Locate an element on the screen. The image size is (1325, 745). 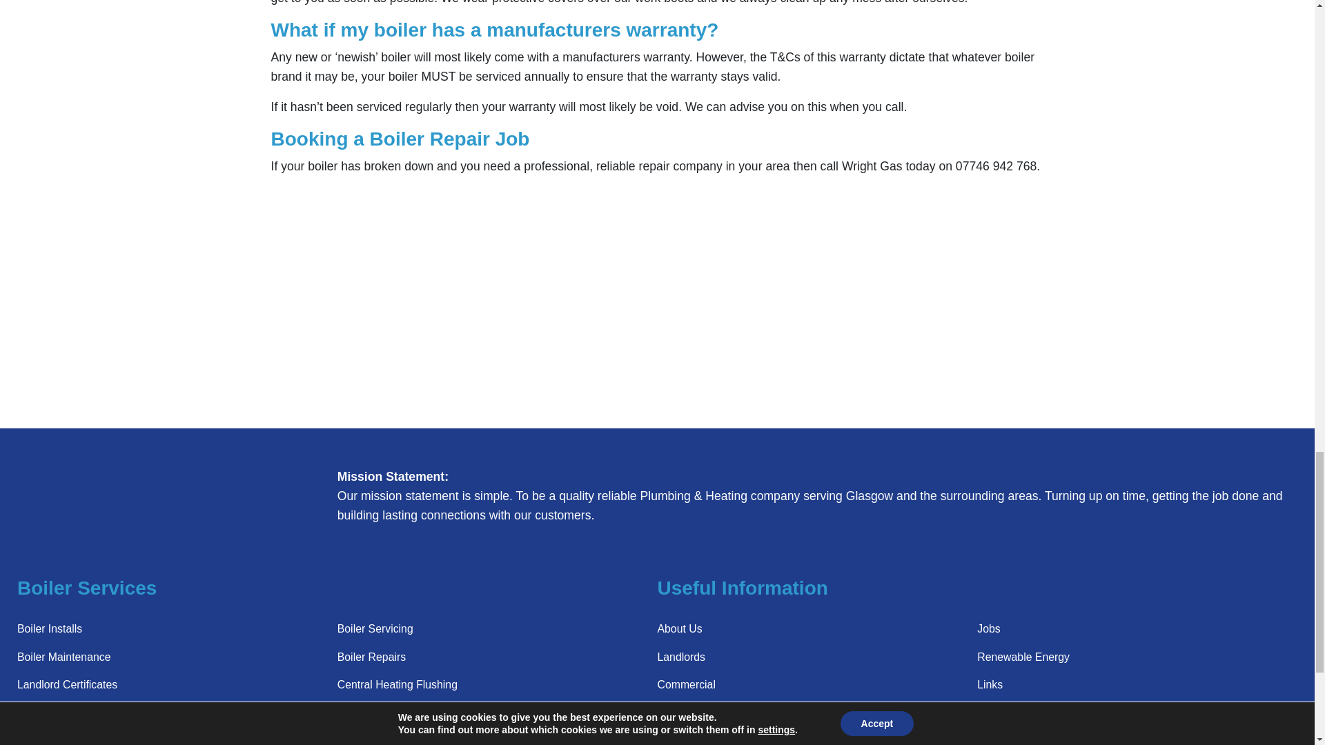
boiler brand is located at coordinates (652, 66).